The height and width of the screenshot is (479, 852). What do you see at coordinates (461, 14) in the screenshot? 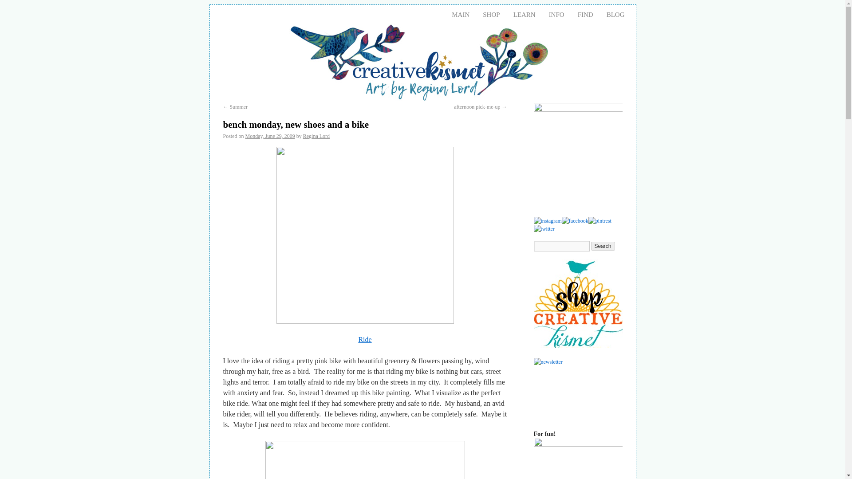
I see `MAIN` at bounding box center [461, 14].